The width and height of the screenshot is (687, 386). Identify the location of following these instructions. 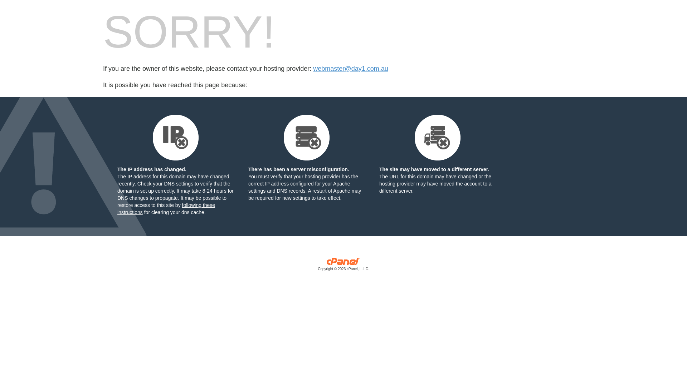
(166, 209).